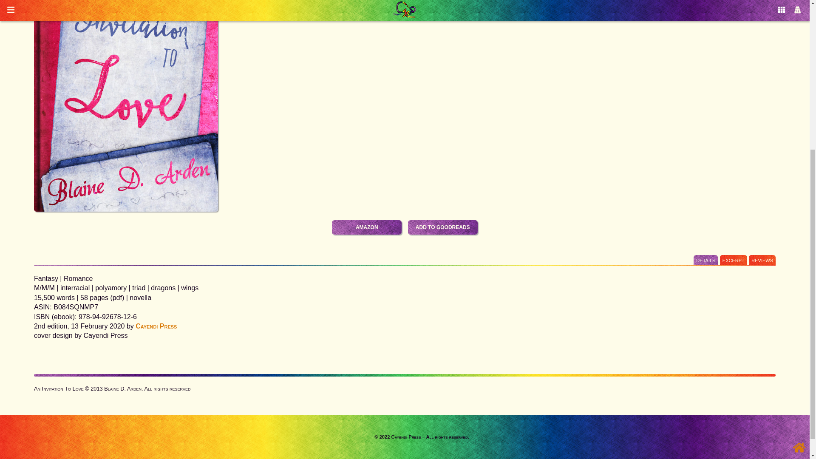 This screenshot has height=459, width=816. What do you see at coordinates (799, 220) in the screenshot?
I see `Go to home page` at bounding box center [799, 220].